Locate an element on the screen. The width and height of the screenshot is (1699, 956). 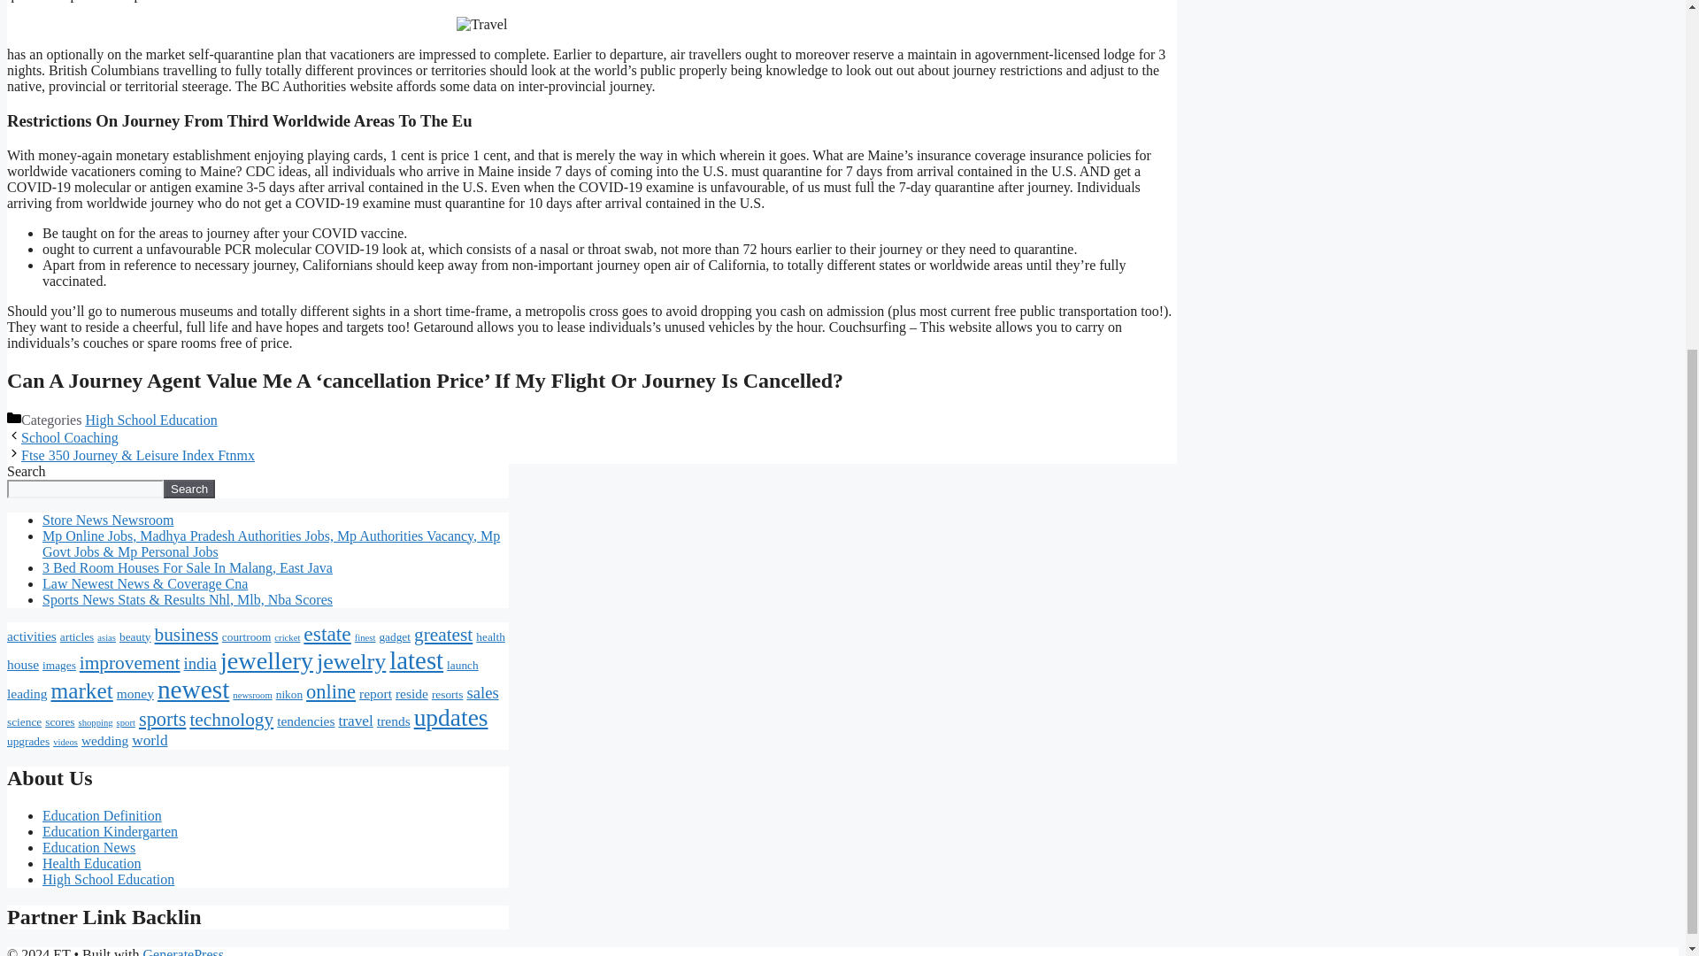
activities is located at coordinates (31, 636).